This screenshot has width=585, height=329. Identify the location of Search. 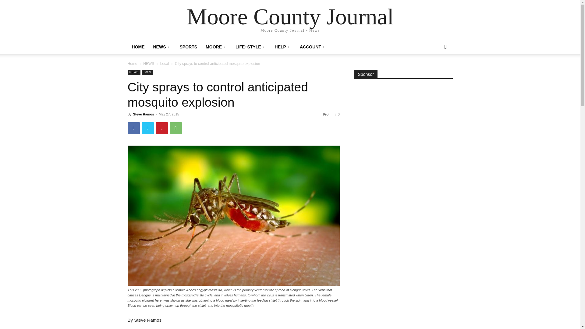
(436, 71).